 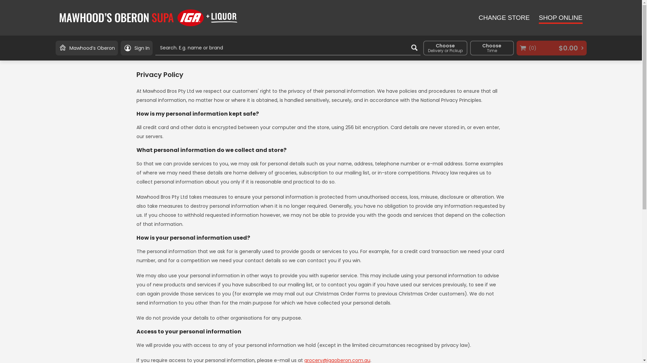 What do you see at coordinates (551, 48) in the screenshot?
I see `(0)
$0.00` at bounding box center [551, 48].